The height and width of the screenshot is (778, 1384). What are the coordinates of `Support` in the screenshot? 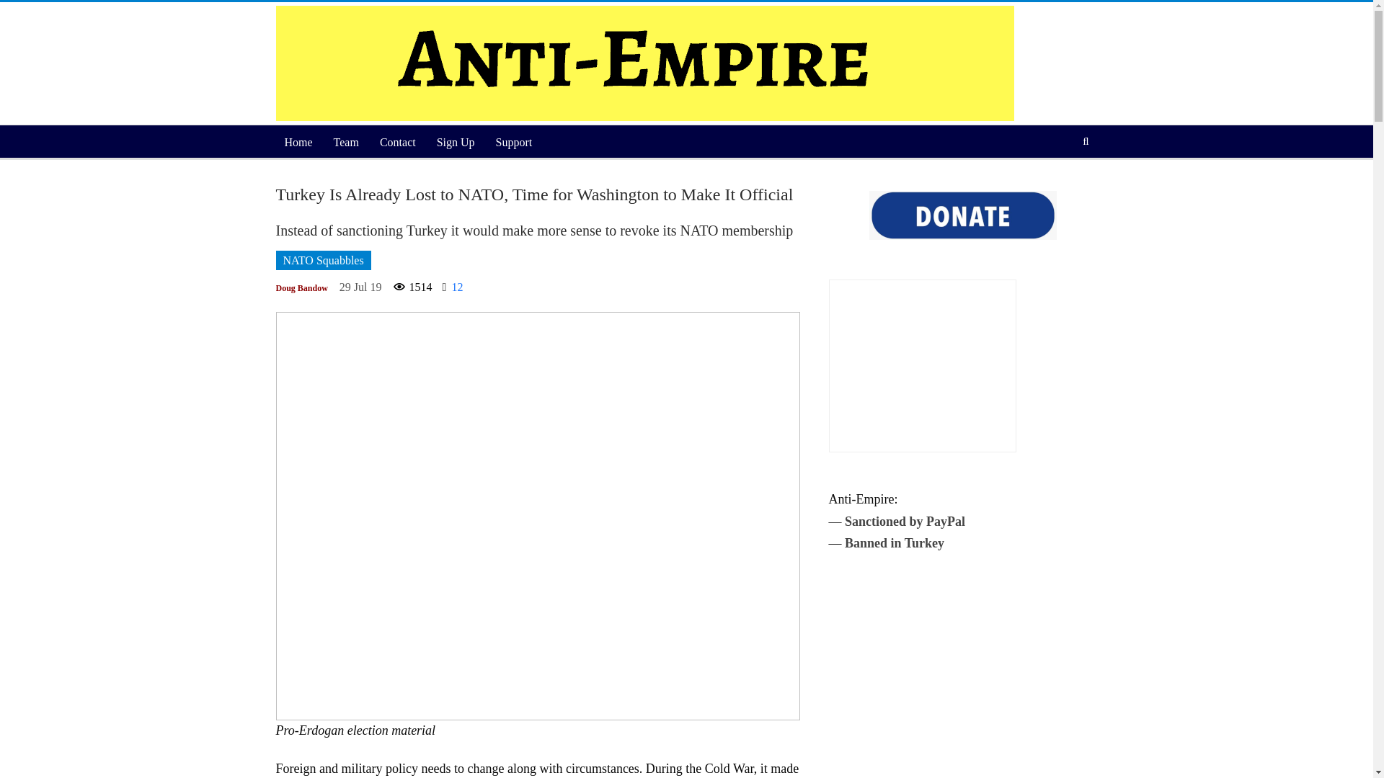 It's located at (513, 143).